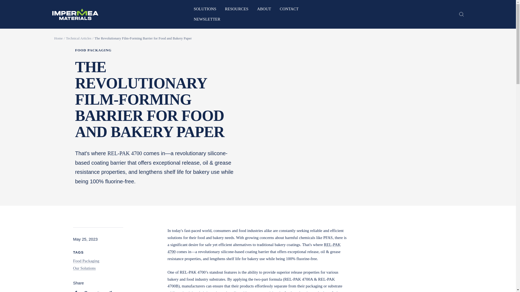  I want to click on Our Solutions, so click(84, 268).